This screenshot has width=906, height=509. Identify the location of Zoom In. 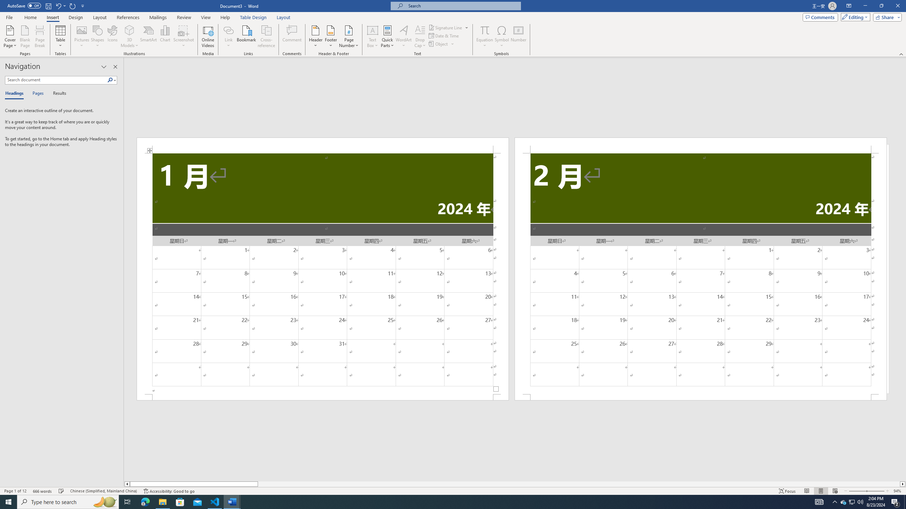
(876, 491).